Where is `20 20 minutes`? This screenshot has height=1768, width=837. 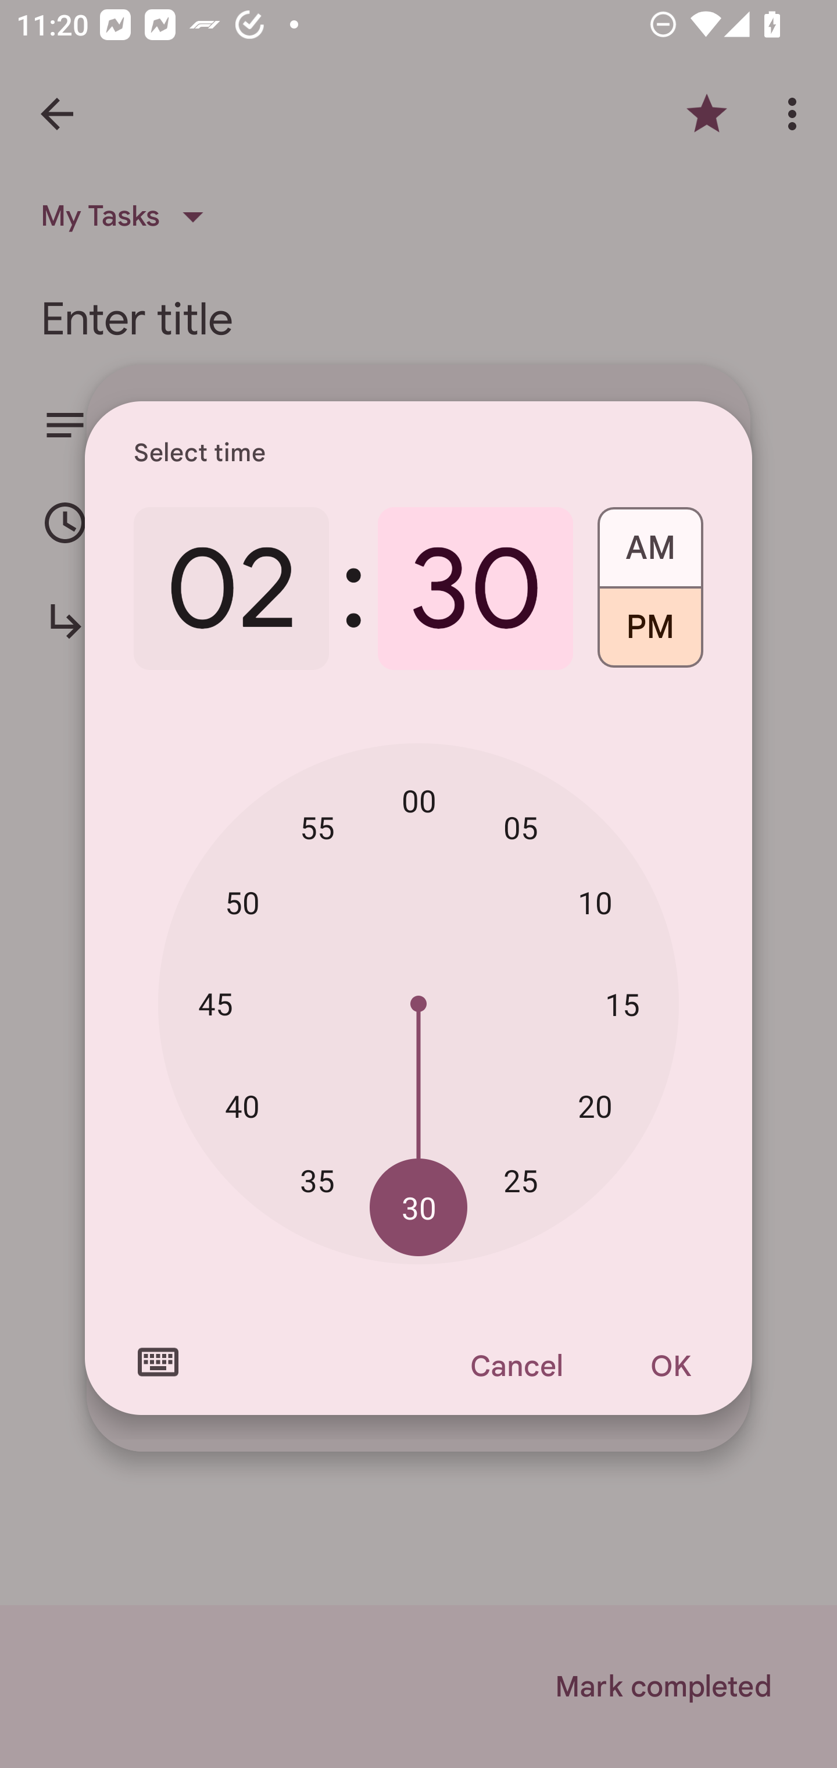
20 20 minutes is located at coordinates (595, 1106).